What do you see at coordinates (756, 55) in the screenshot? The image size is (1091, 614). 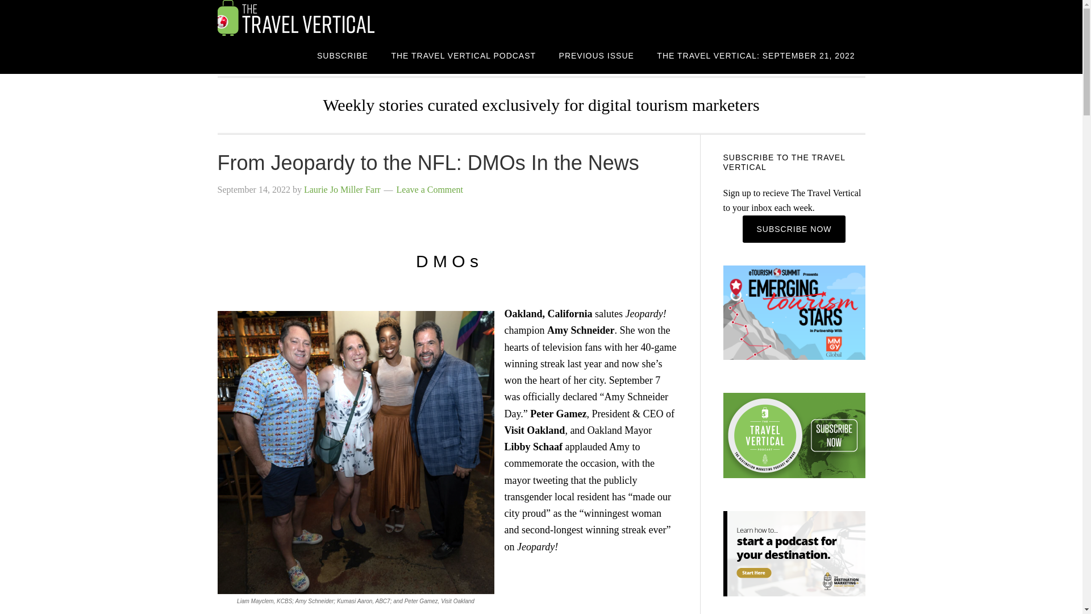 I see `THE TRAVEL VERTICAL: SEPTEMBER 21, 2022` at bounding box center [756, 55].